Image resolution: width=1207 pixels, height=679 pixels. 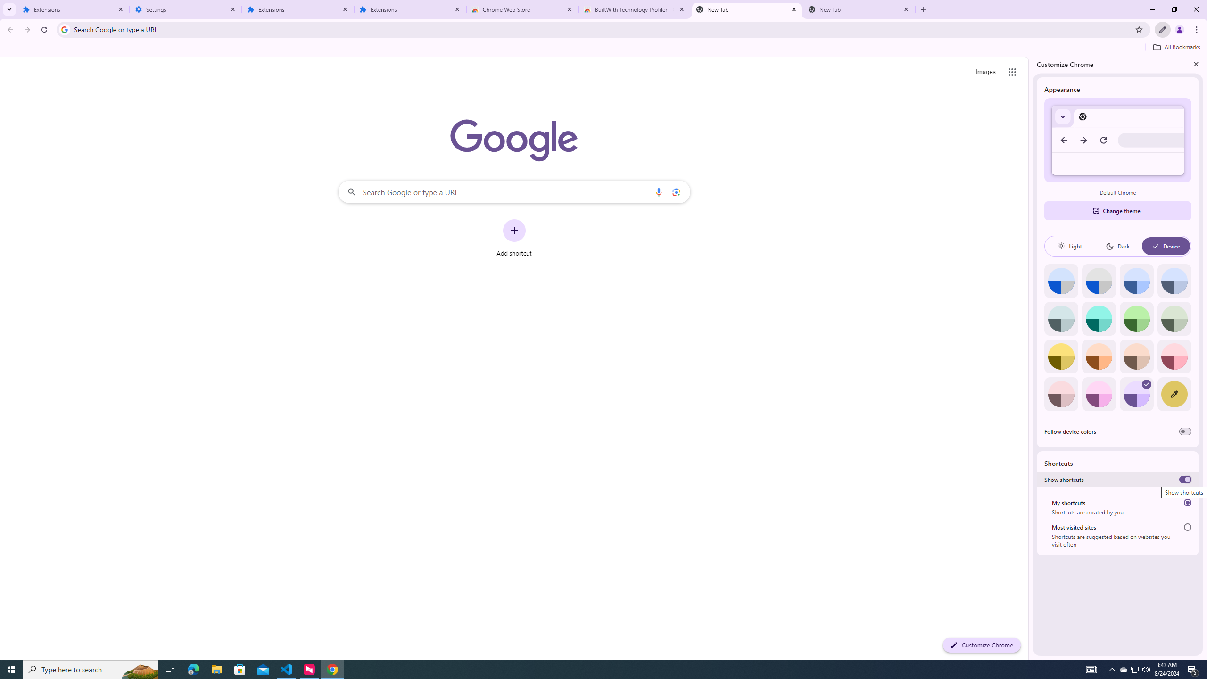 I want to click on Custom color, so click(x=1174, y=394).